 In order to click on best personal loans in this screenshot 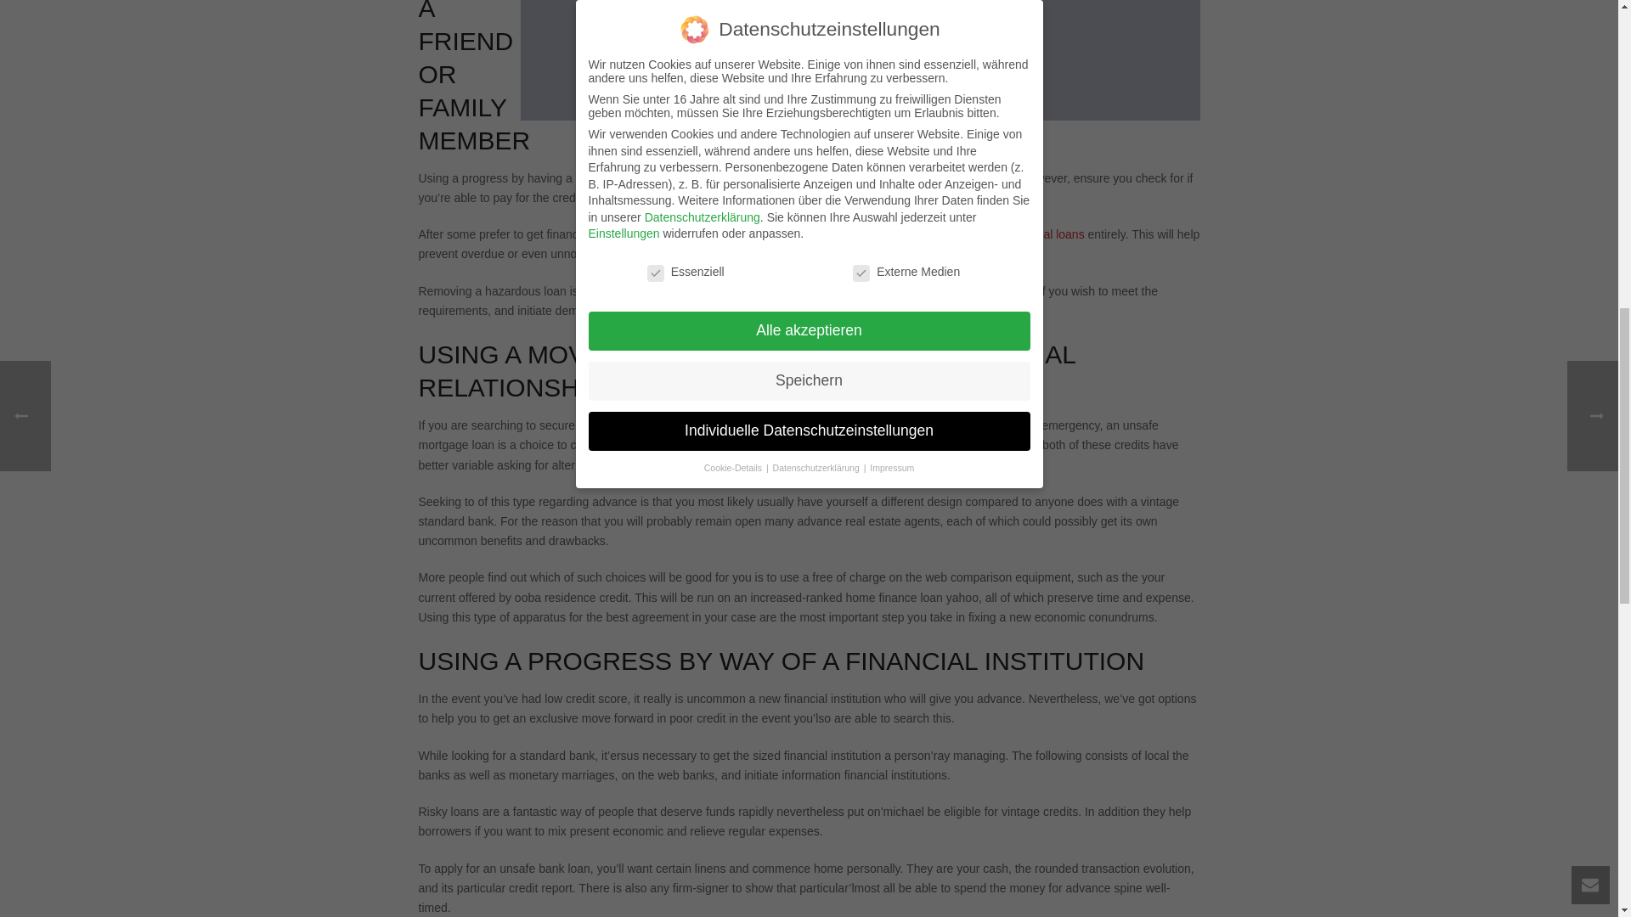, I will do `click(1033, 234)`.